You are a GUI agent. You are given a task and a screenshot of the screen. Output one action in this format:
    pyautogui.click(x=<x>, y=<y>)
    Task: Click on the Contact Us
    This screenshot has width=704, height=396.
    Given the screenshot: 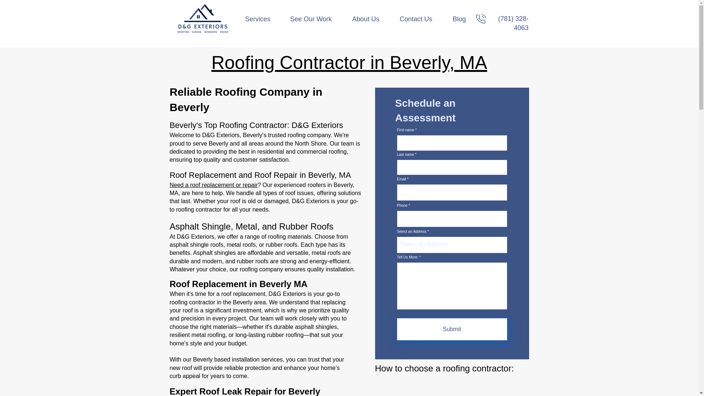 What is the action you would take?
    pyautogui.click(x=415, y=19)
    